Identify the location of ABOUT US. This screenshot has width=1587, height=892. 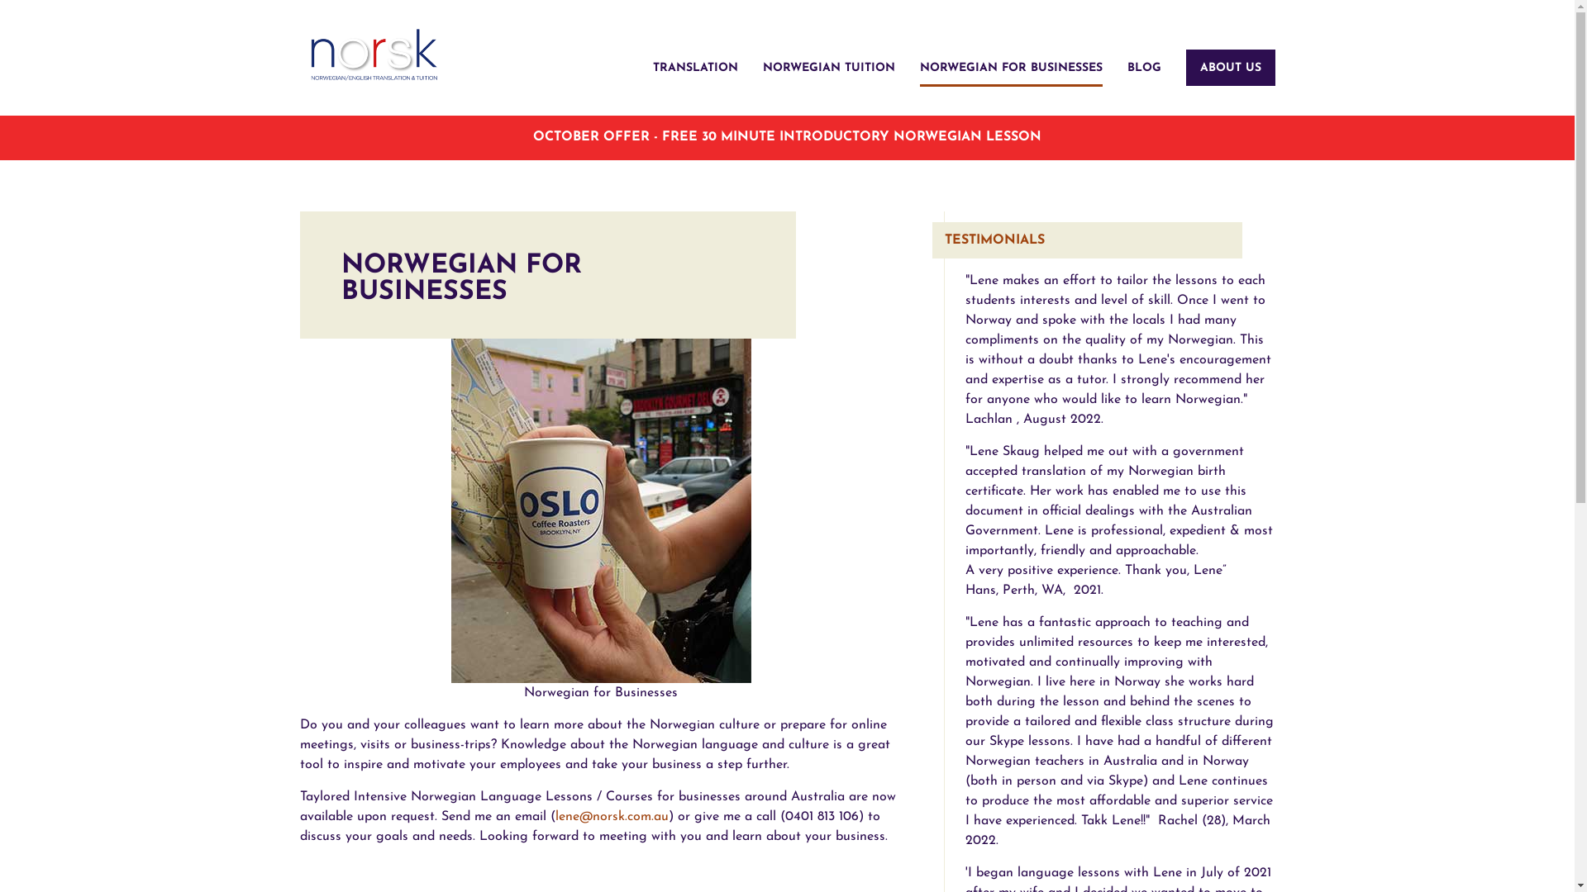
(1231, 68).